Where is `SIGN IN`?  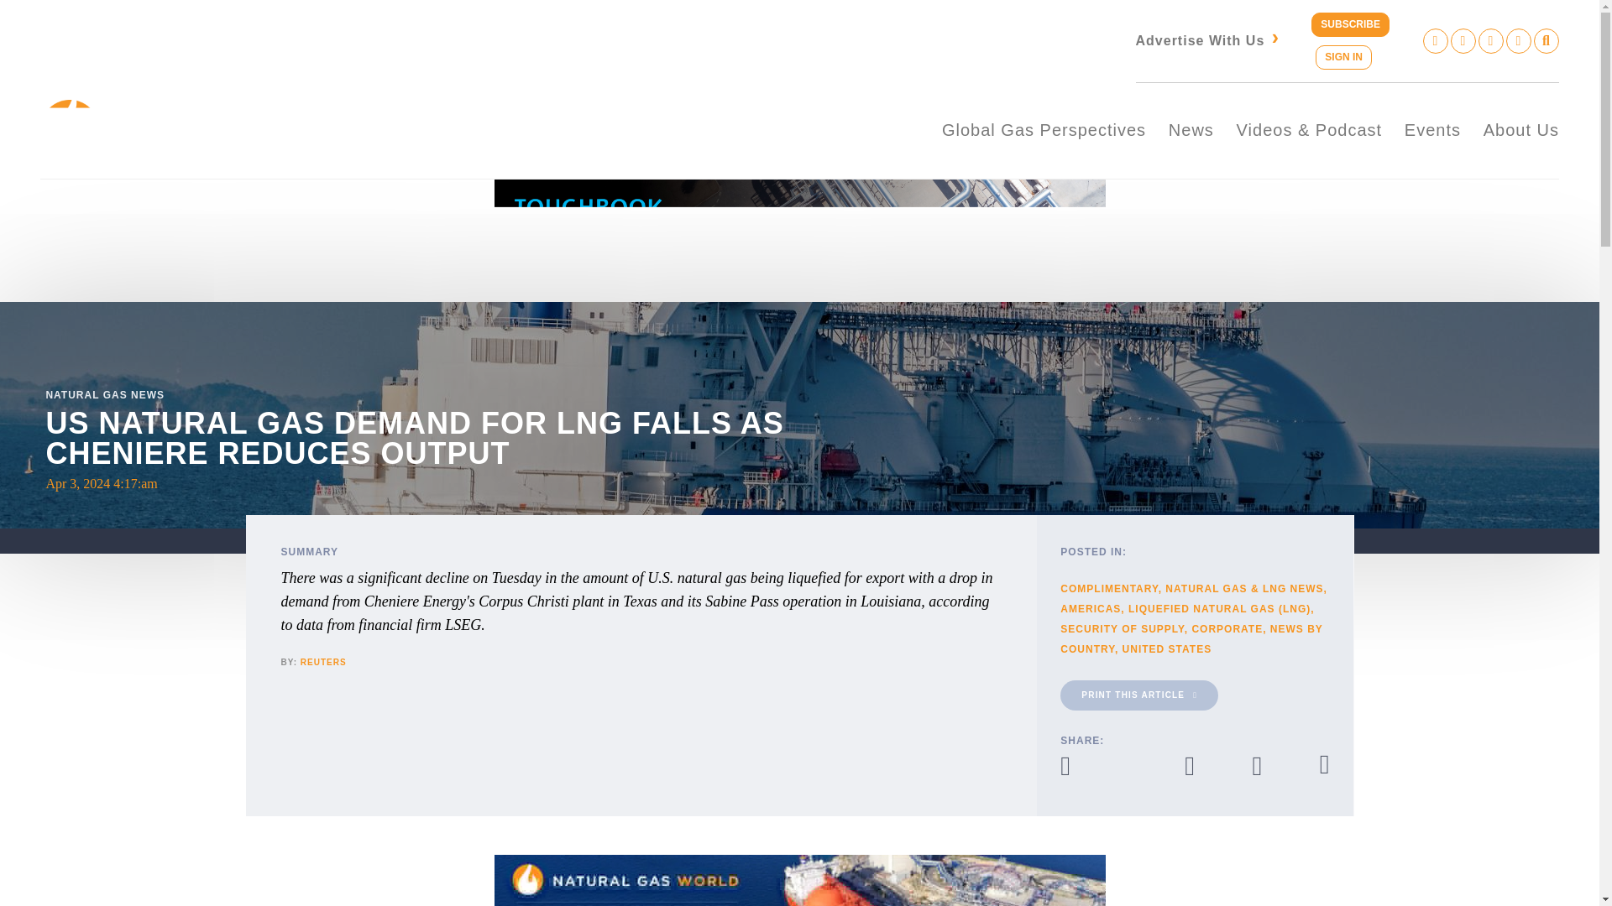 SIGN IN is located at coordinates (1343, 57).